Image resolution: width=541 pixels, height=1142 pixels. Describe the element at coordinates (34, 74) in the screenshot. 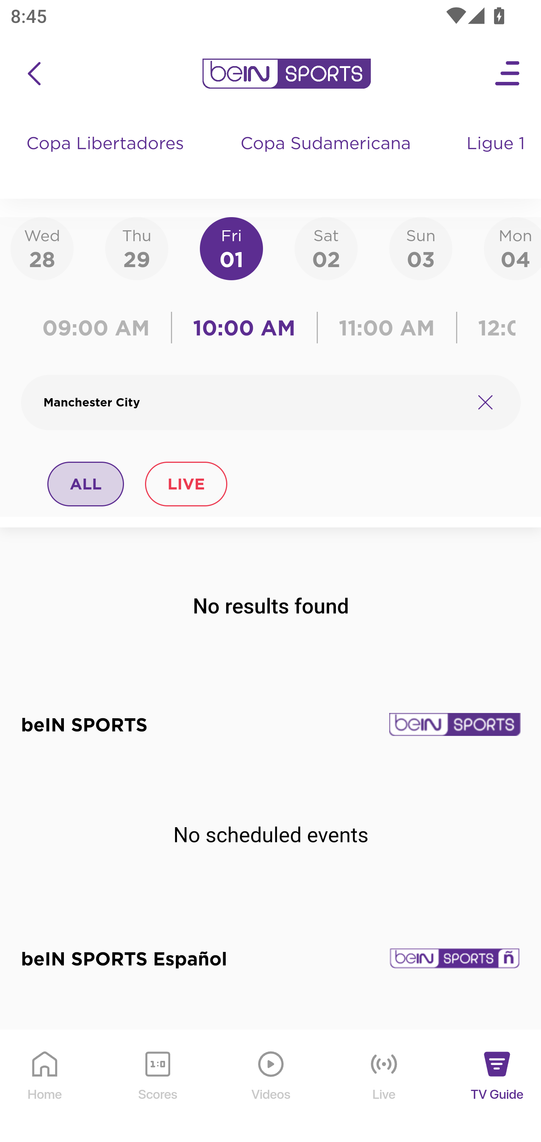

I see `icon back` at that location.